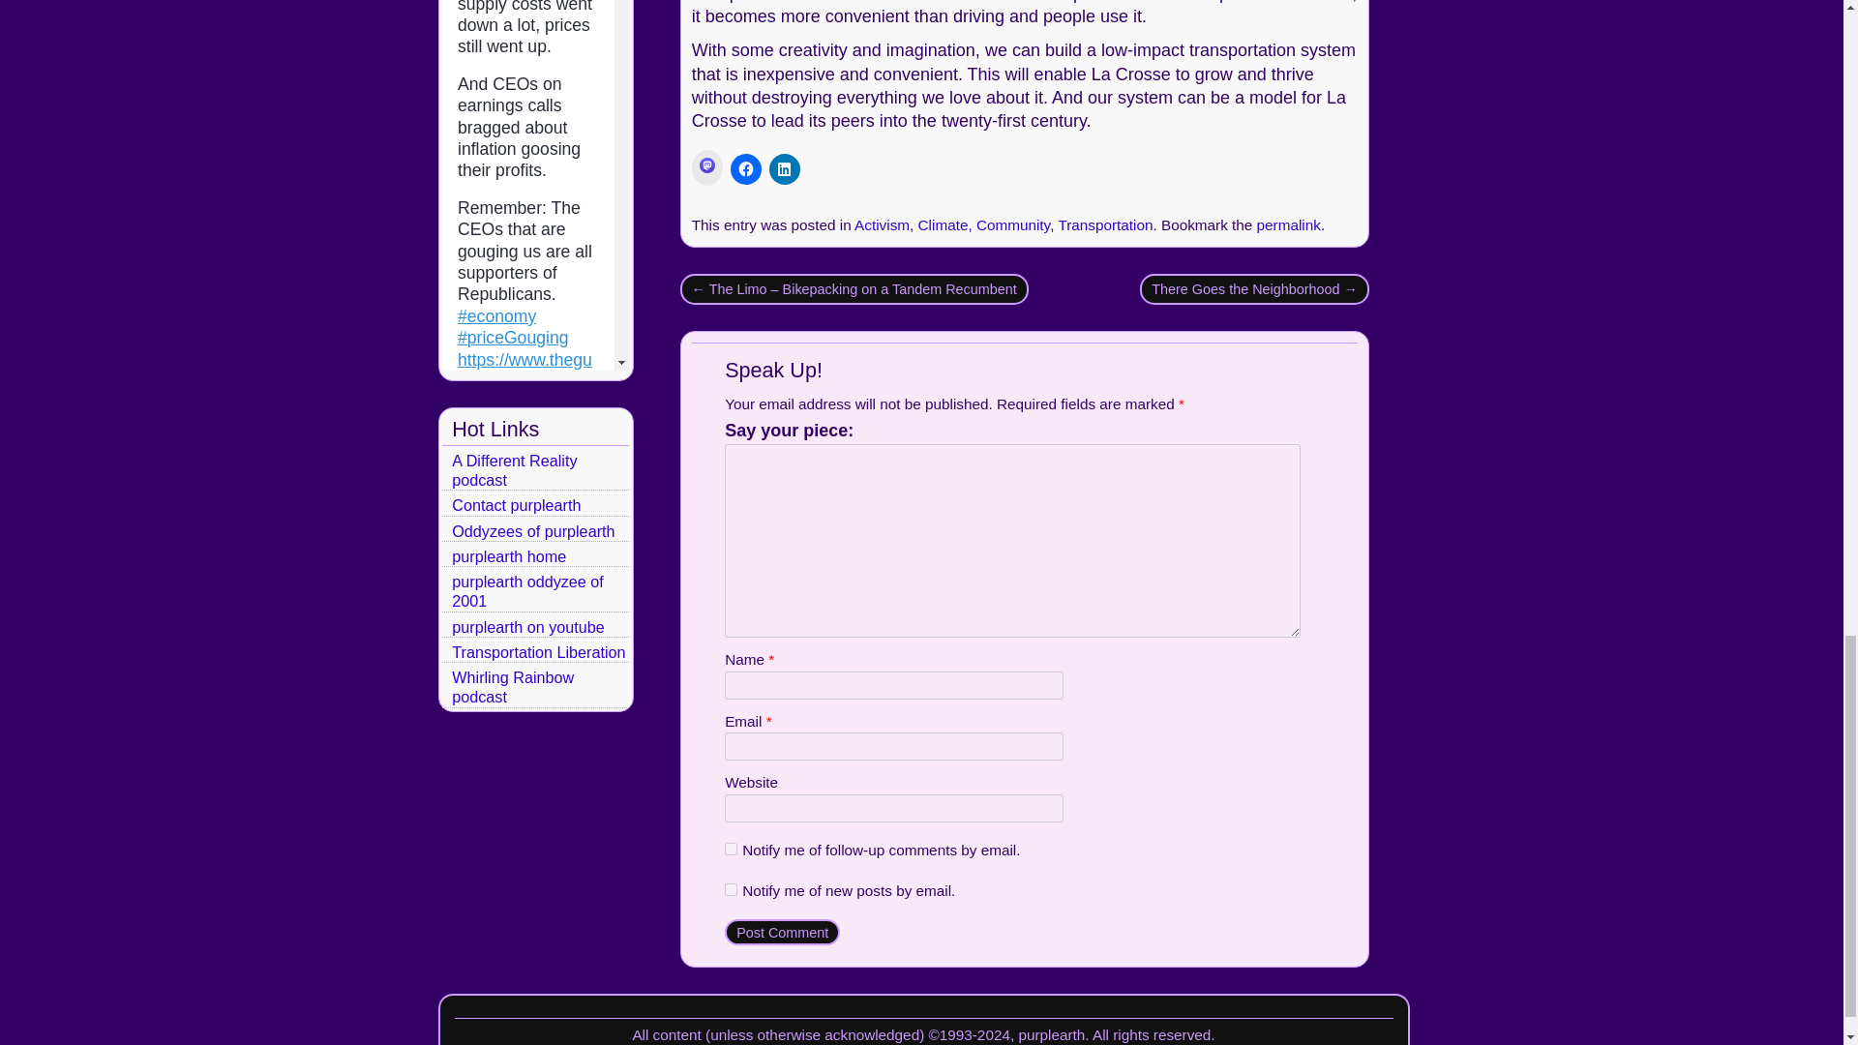 The image size is (1858, 1045). I want to click on purplearth home, so click(509, 555).